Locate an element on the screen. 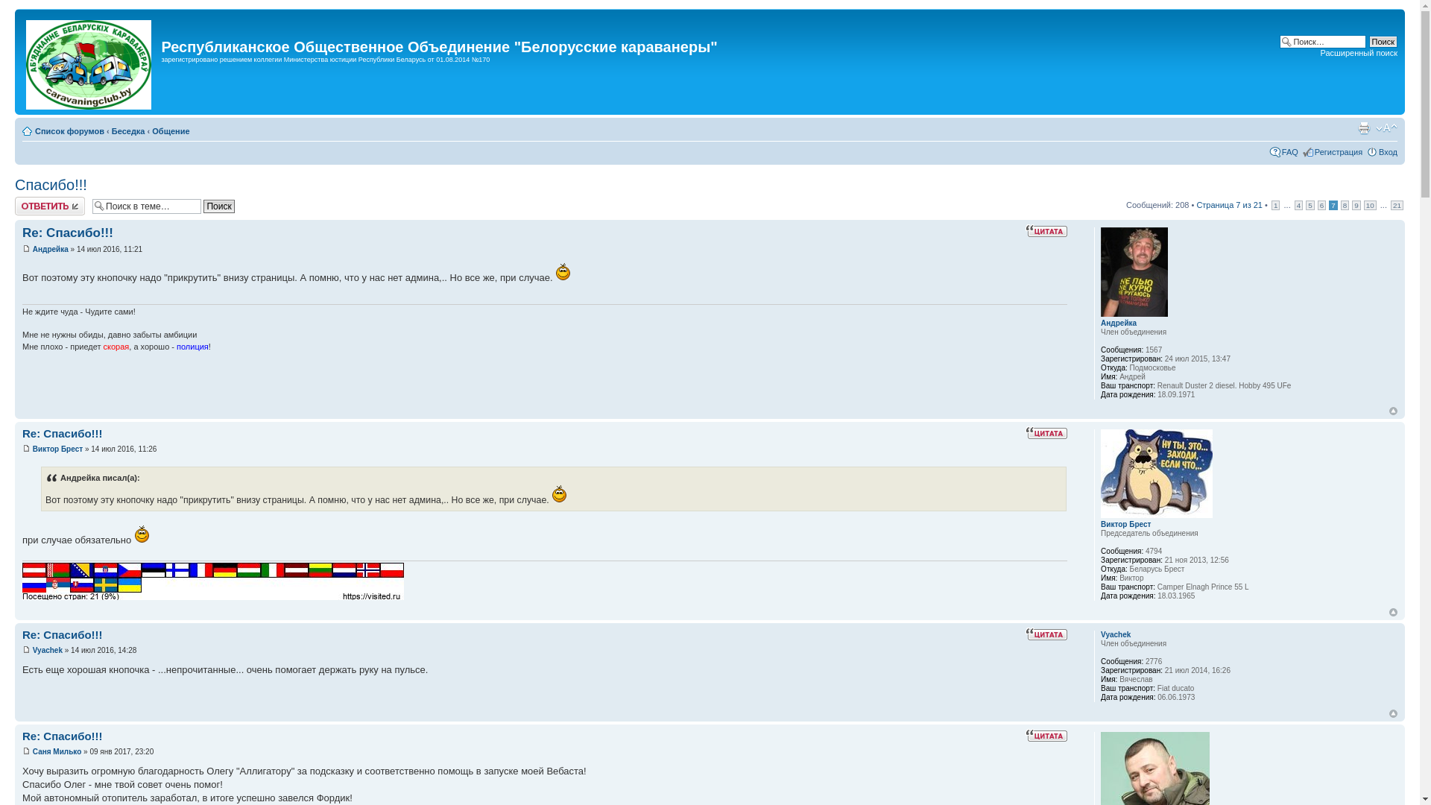 The image size is (1431, 805). FAQ is located at coordinates (1290, 152).